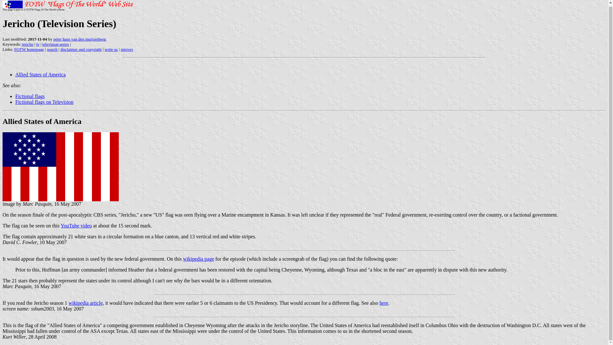 The image size is (613, 345). I want to click on YouTube video, so click(76, 226).